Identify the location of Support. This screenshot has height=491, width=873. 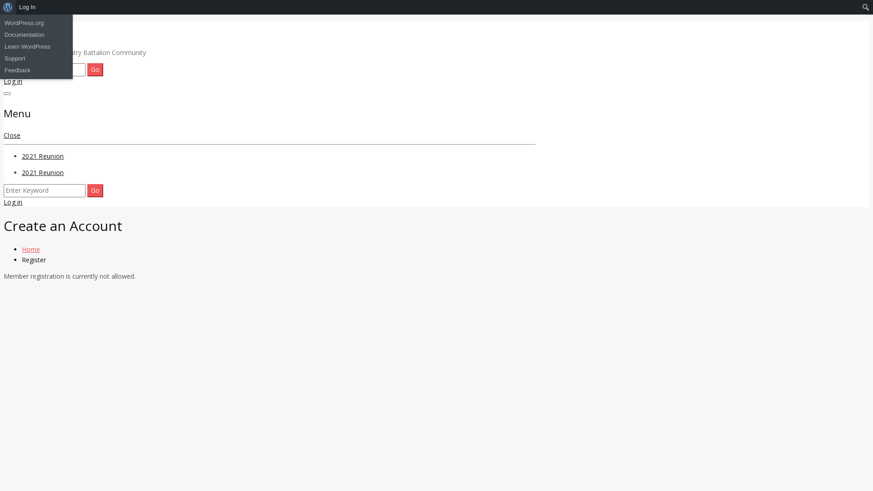
(36, 59).